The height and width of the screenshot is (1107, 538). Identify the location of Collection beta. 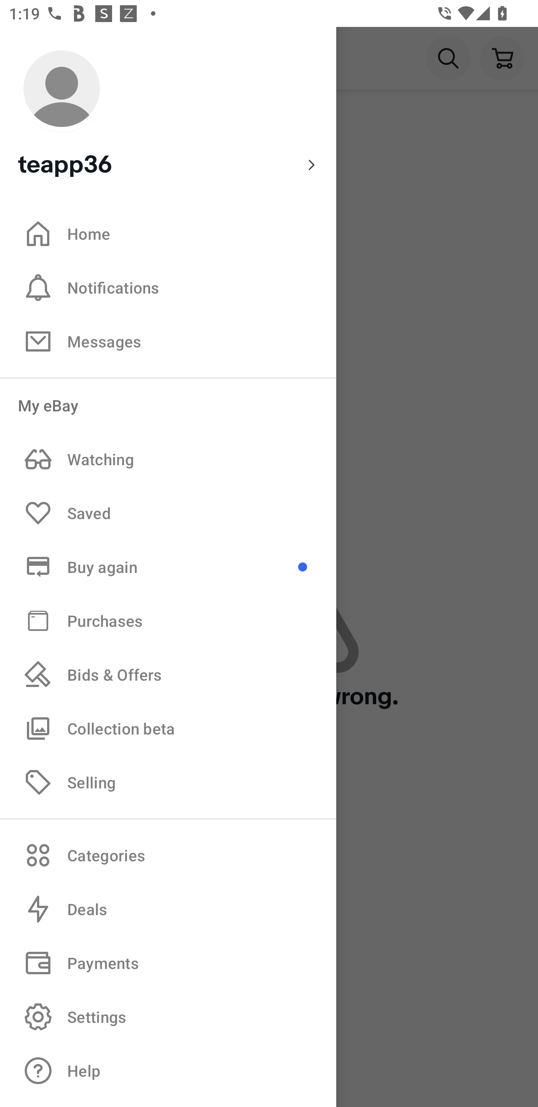
(168, 728).